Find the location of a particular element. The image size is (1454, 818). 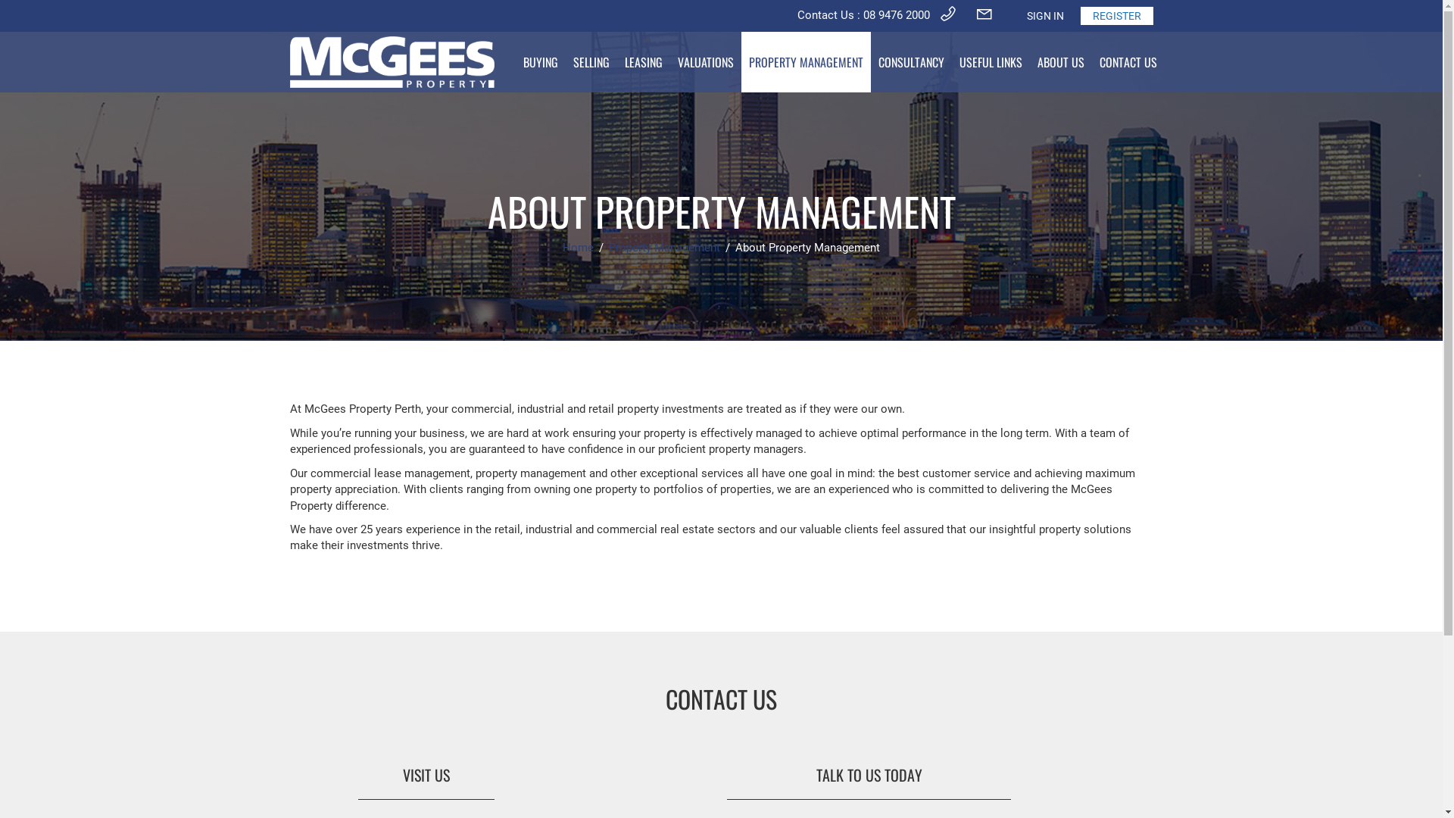

SIGN IN is located at coordinates (1045, 16).